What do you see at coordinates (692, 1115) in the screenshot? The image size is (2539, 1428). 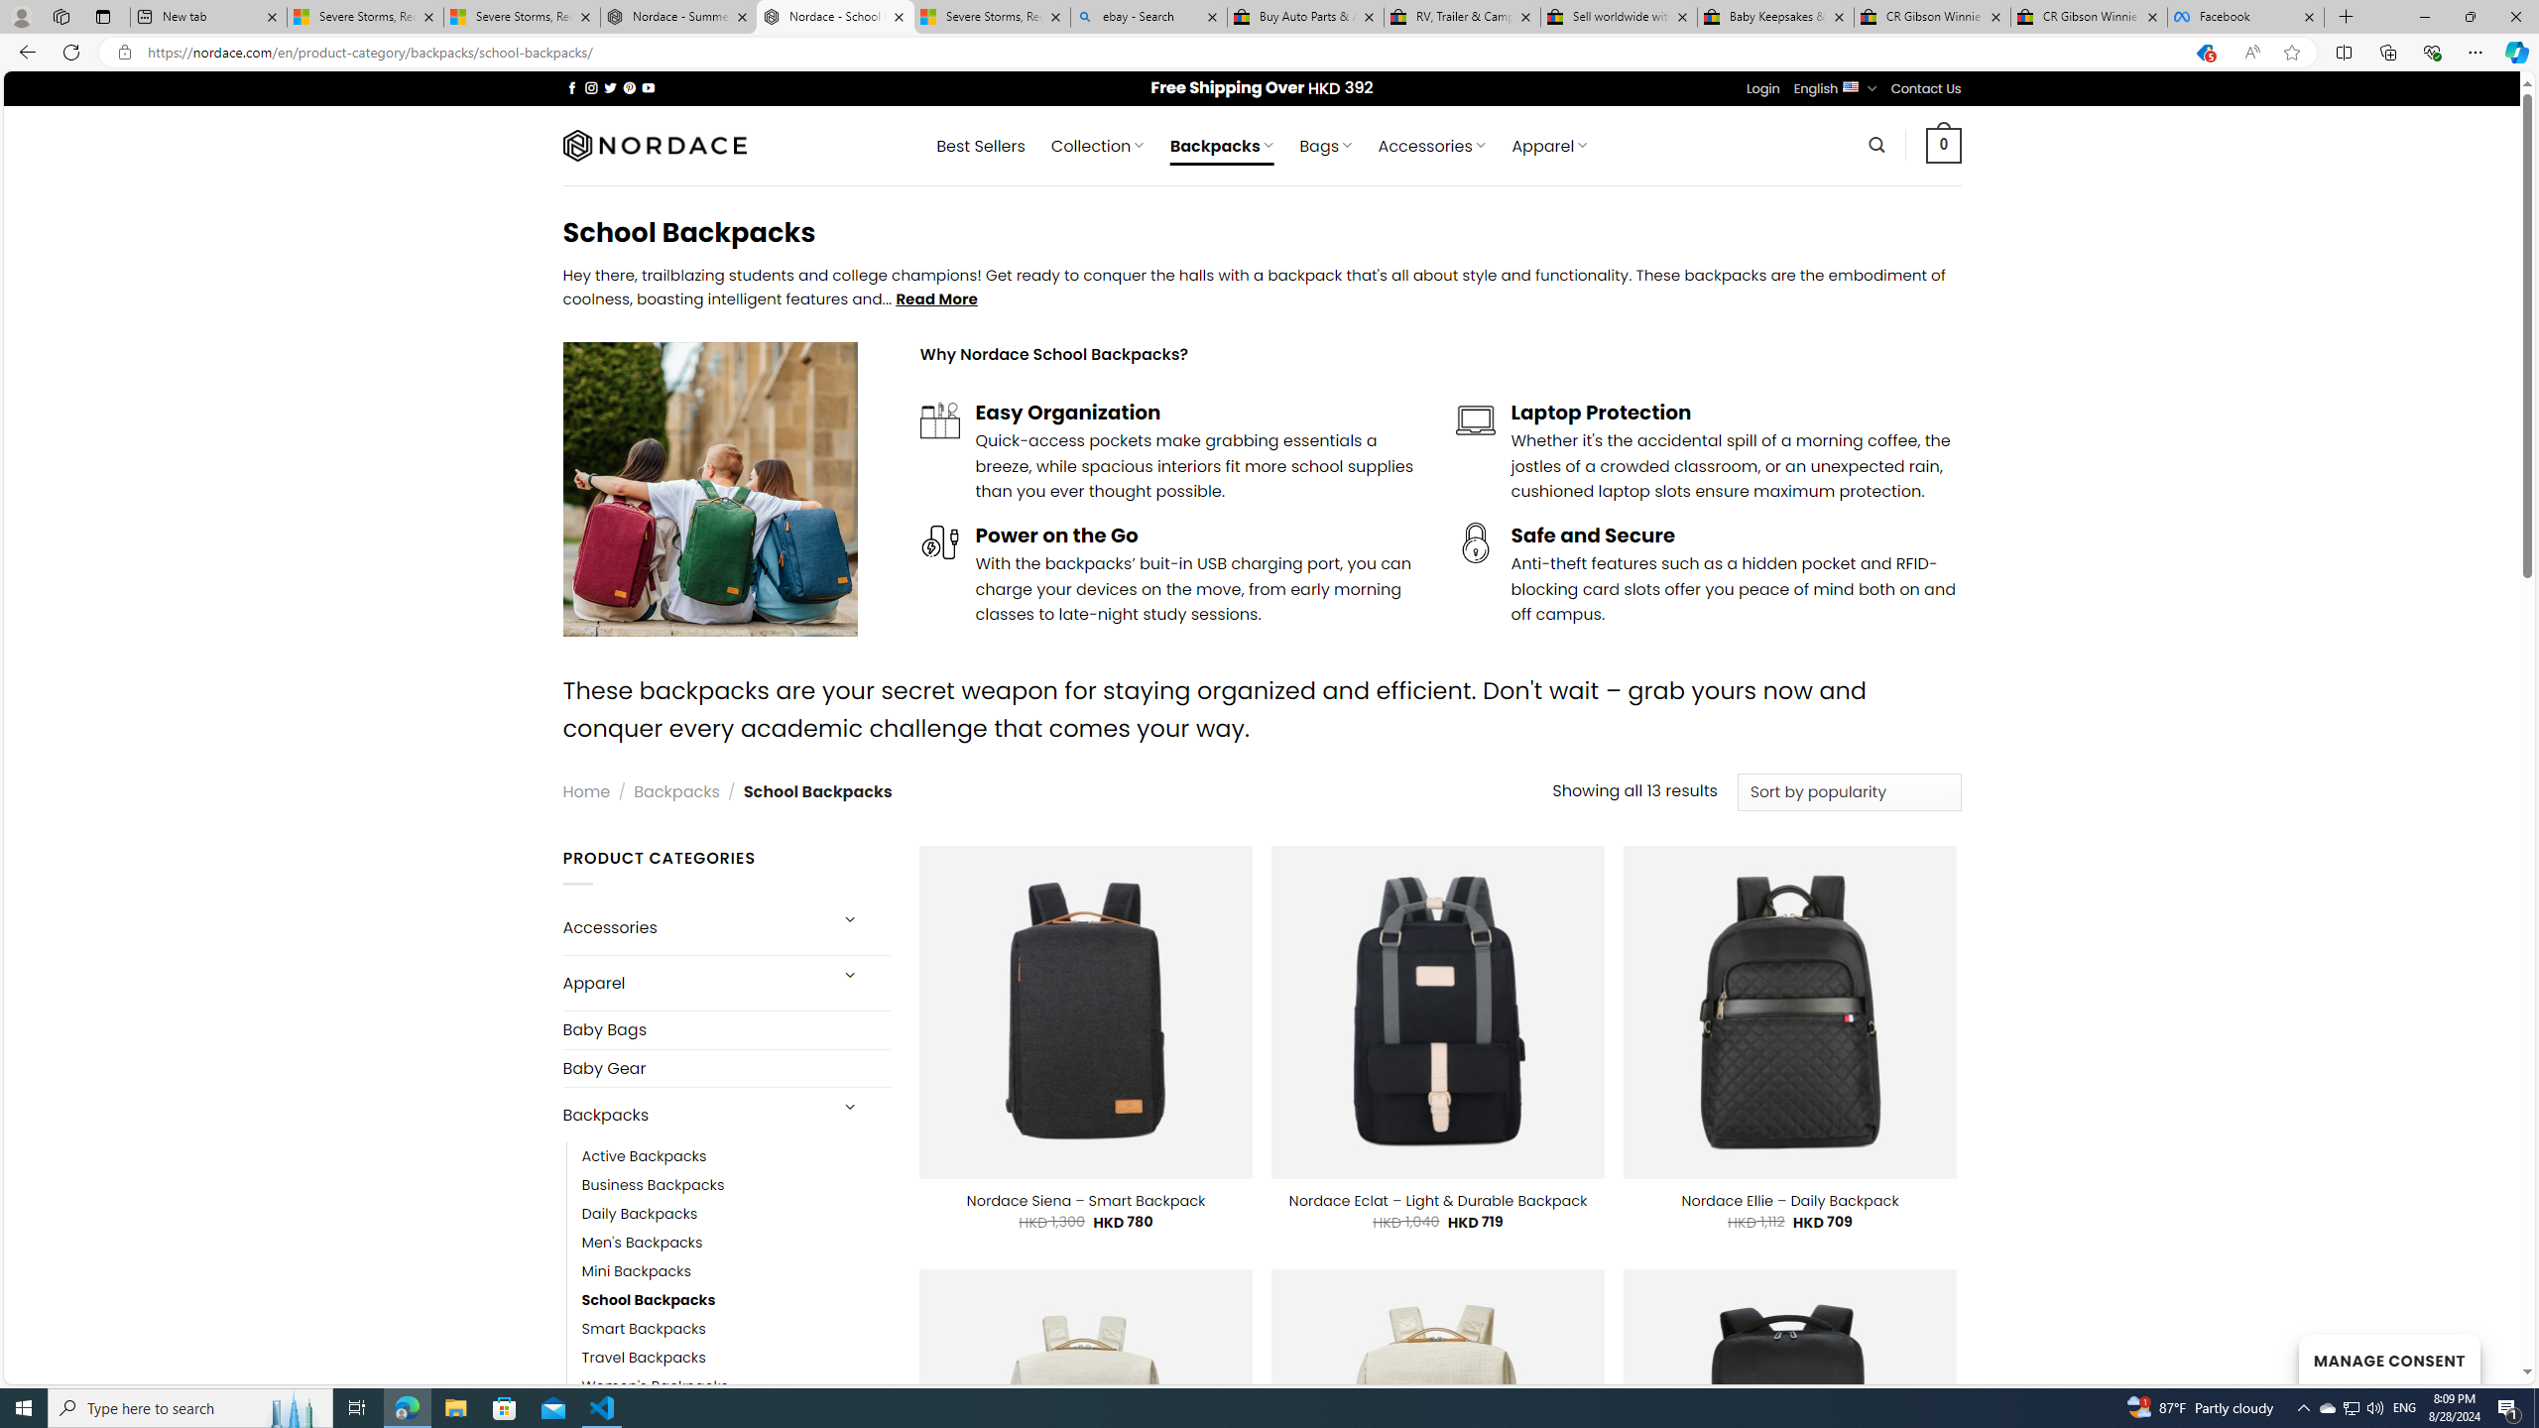 I see `Backpacks` at bounding box center [692, 1115].